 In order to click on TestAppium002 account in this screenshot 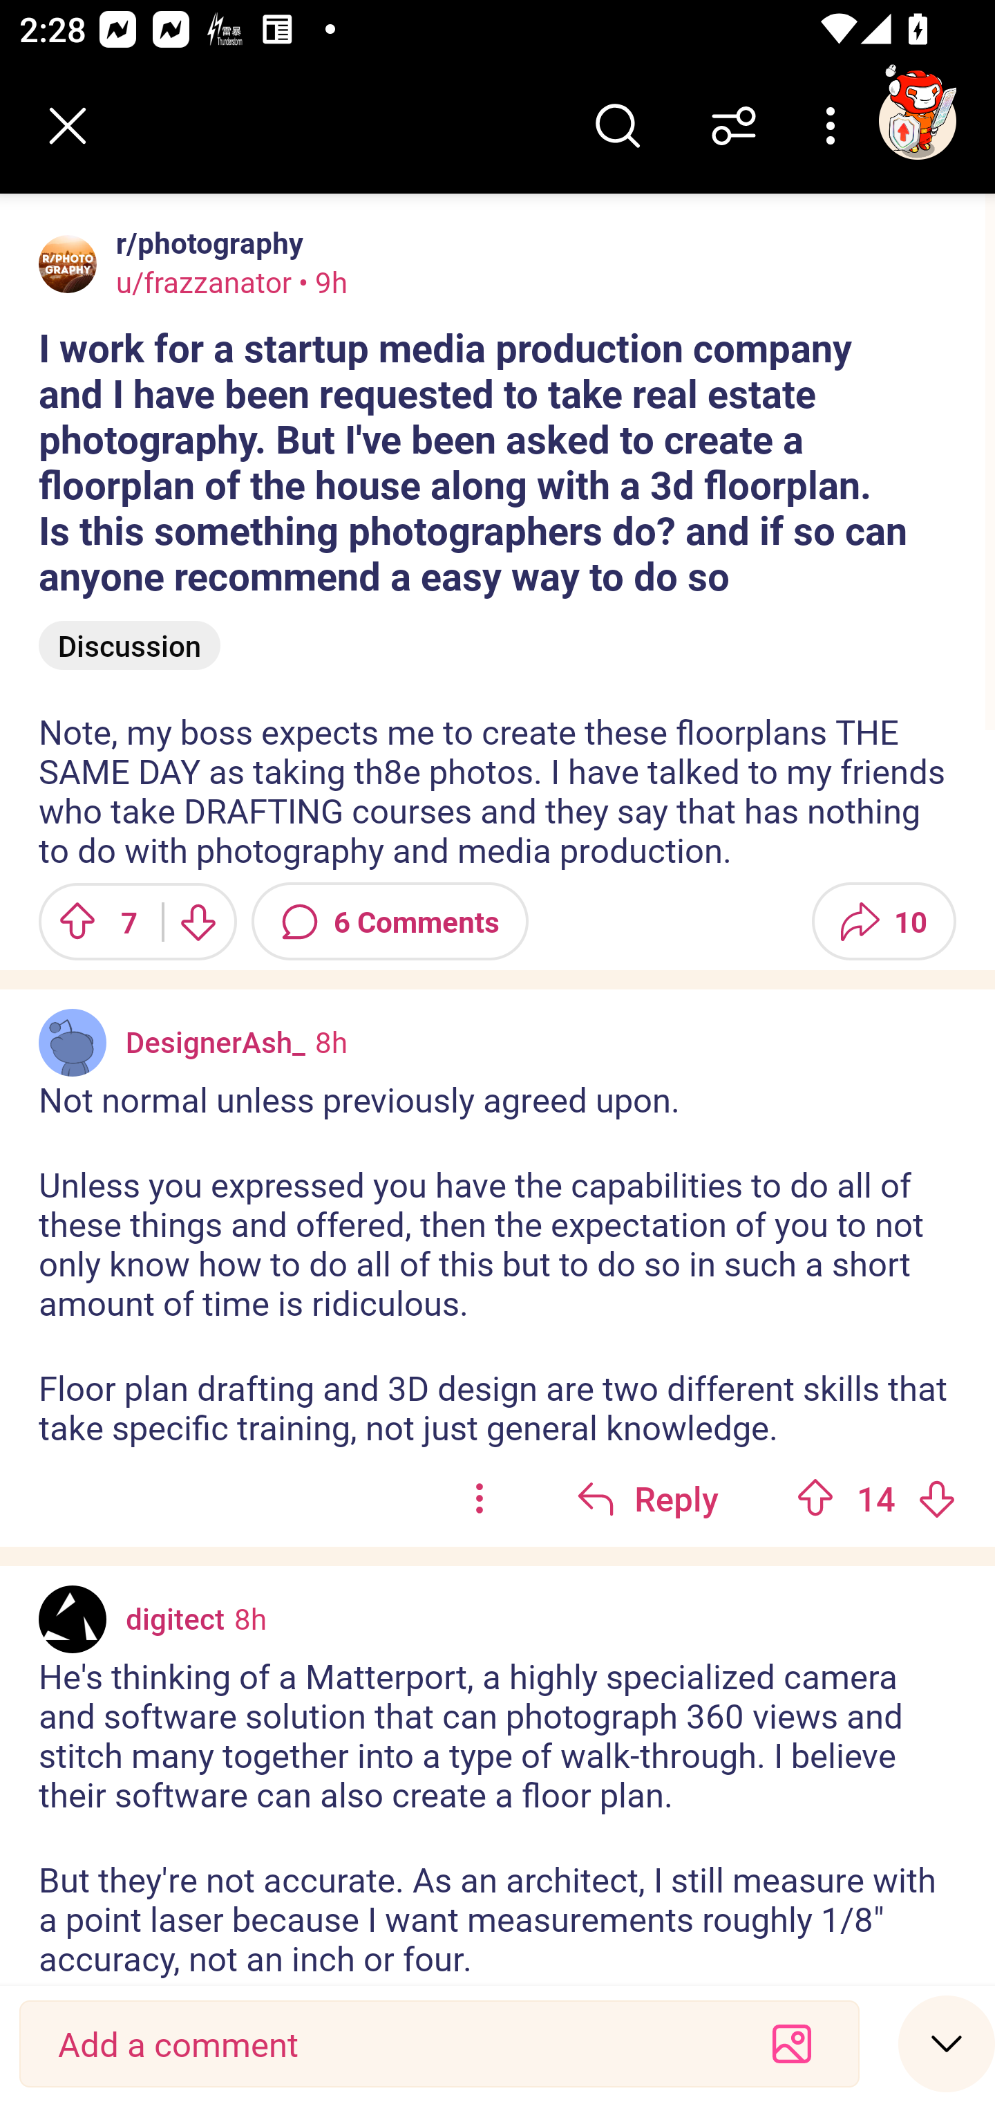, I will do `click(917, 120)`.